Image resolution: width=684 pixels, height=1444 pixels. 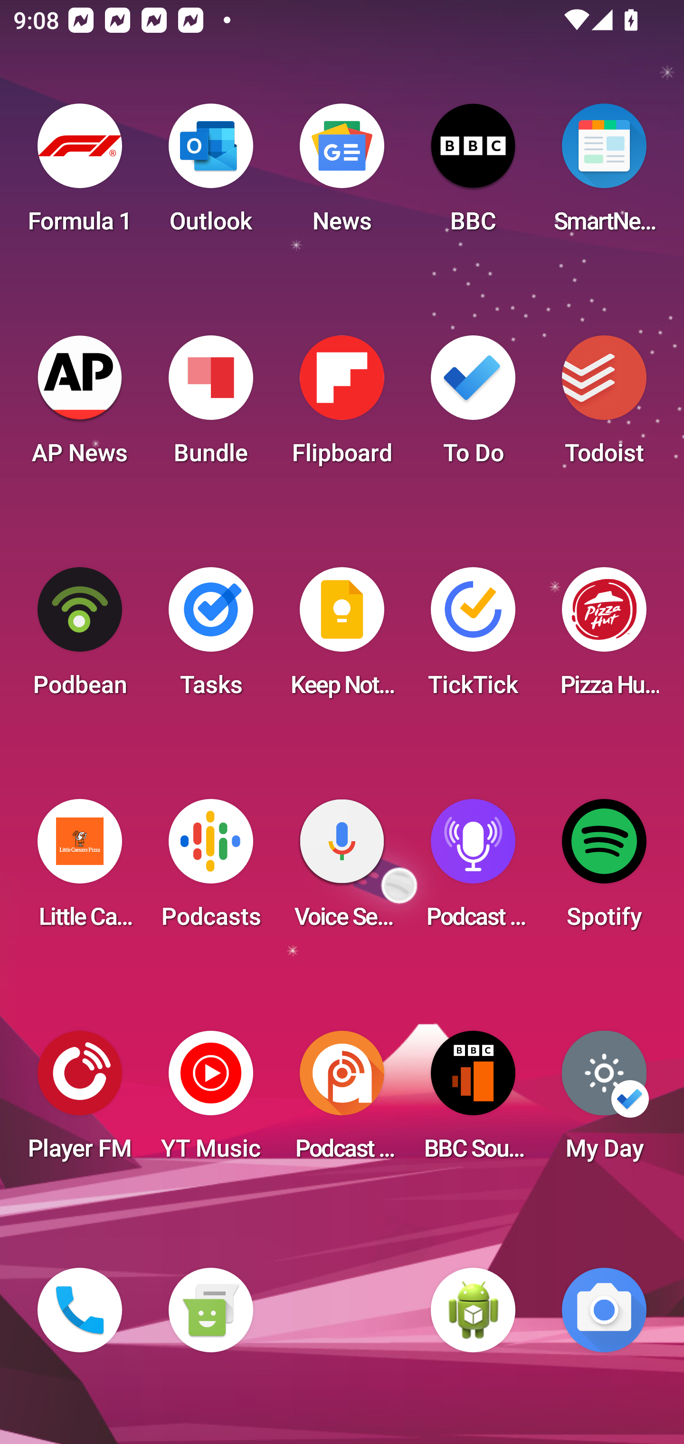 What do you see at coordinates (473, 406) in the screenshot?
I see `To Do` at bounding box center [473, 406].